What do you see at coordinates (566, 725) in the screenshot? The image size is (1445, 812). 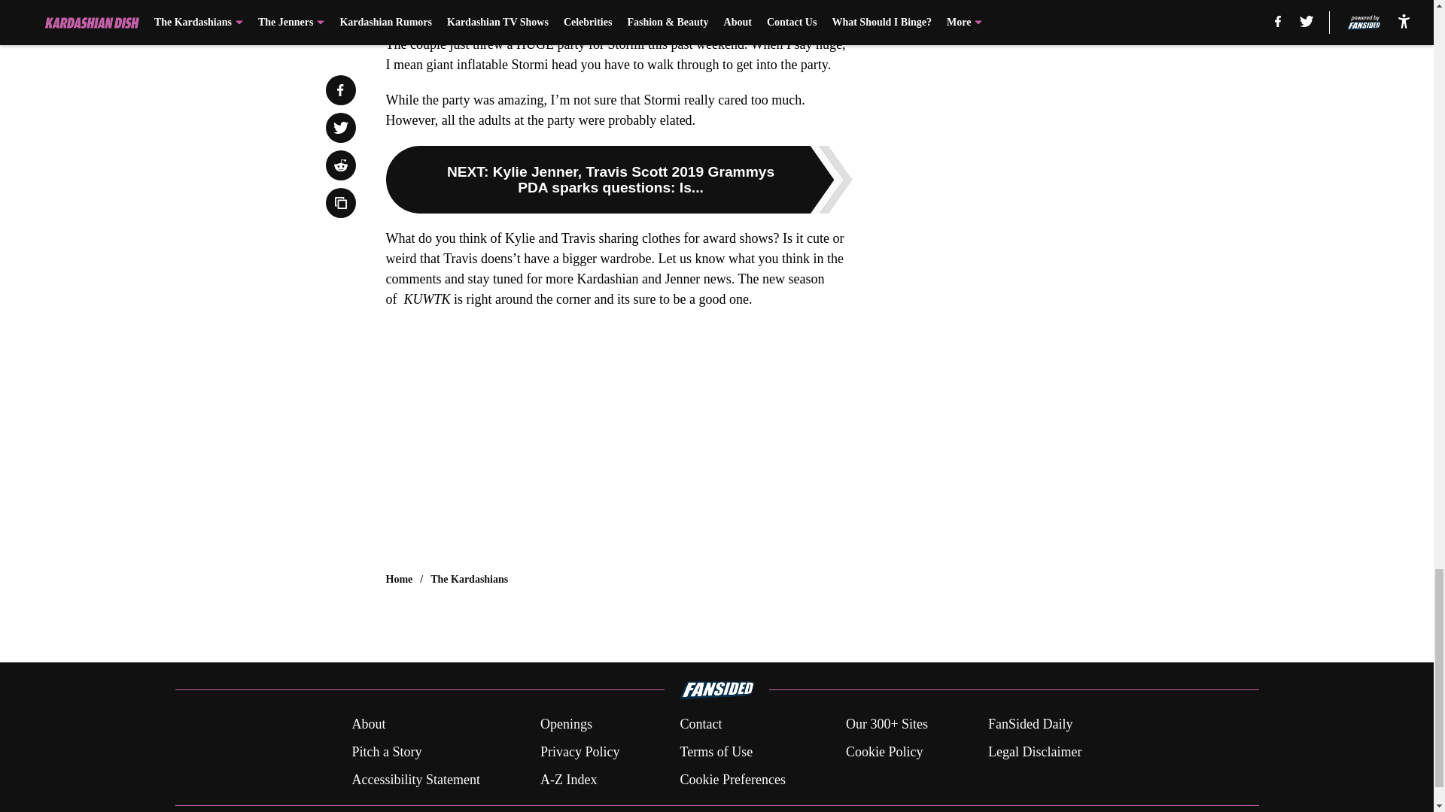 I see `Openings` at bounding box center [566, 725].